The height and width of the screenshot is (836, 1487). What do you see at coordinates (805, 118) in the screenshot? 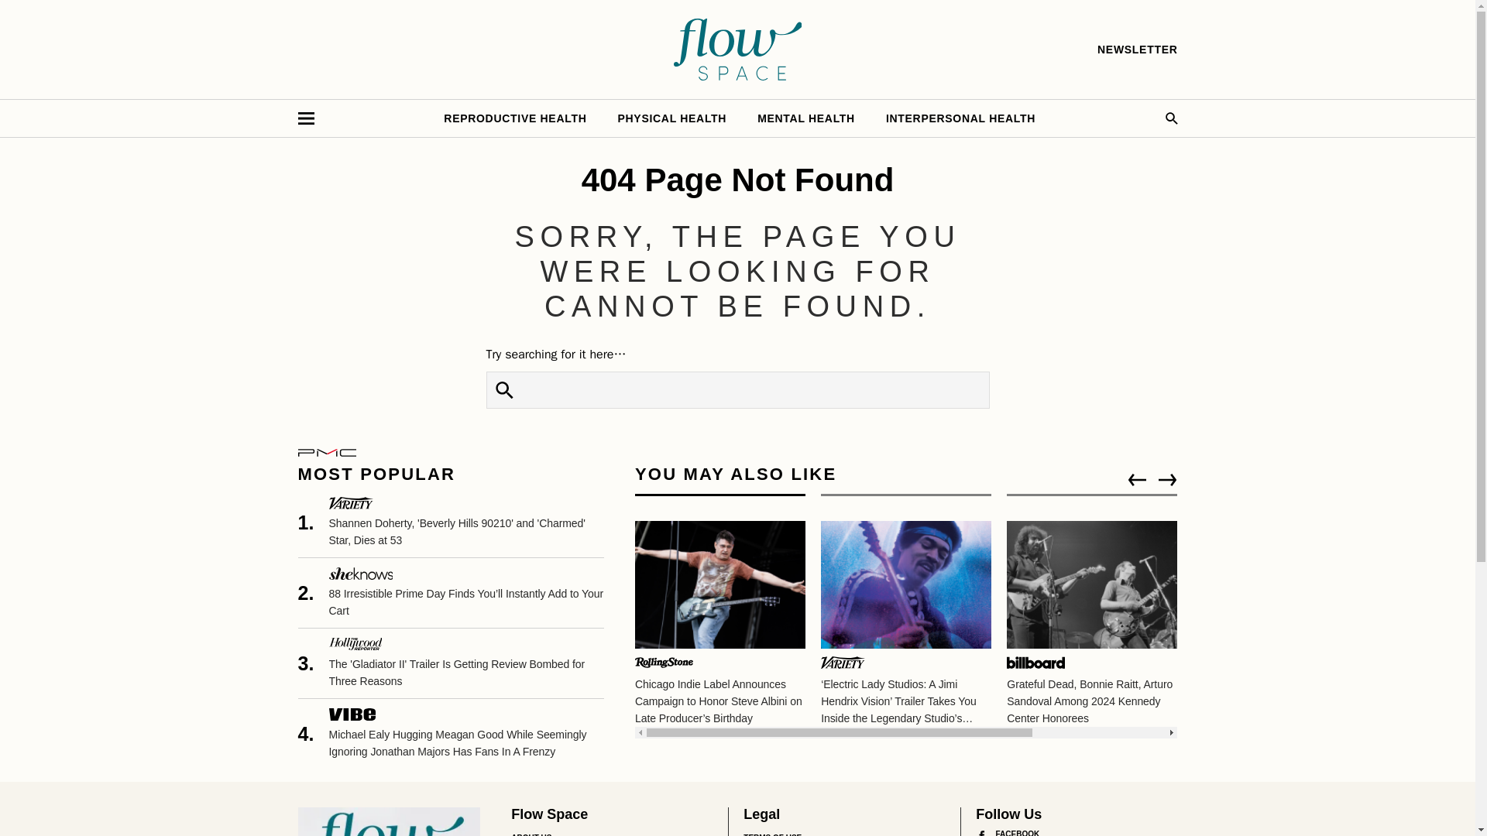
I see `MENTAL HEALTH` at bounding box center [805, 118].